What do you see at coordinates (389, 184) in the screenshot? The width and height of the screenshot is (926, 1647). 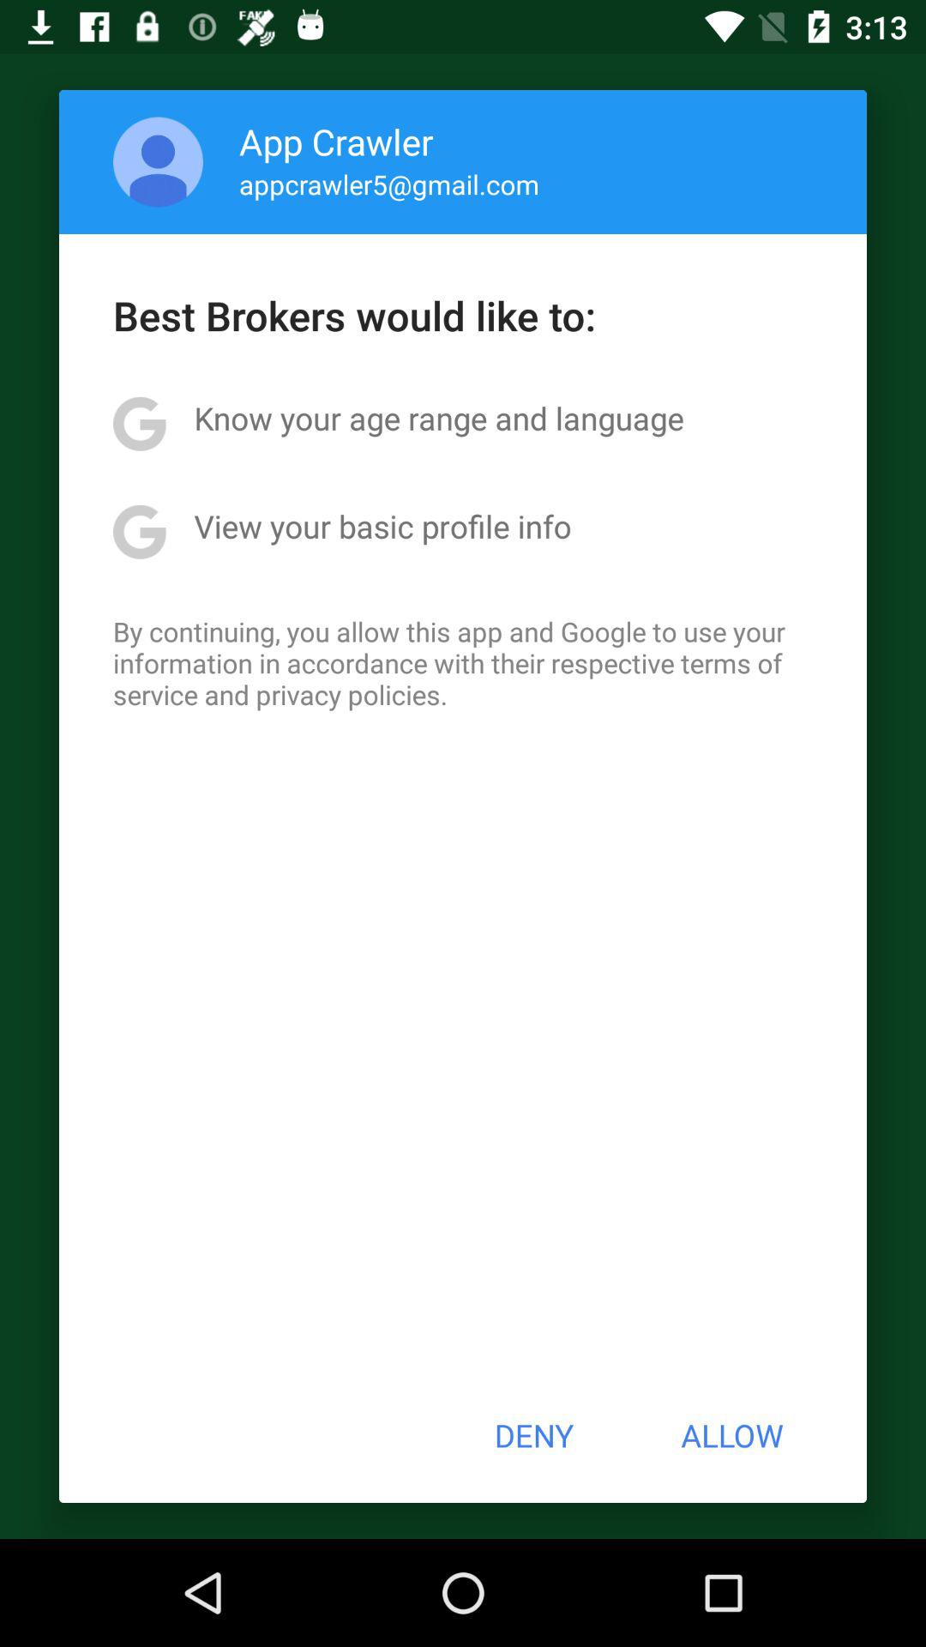 I see `jump until appcrawler5@gmail.com` at bounding box center [389, 184].